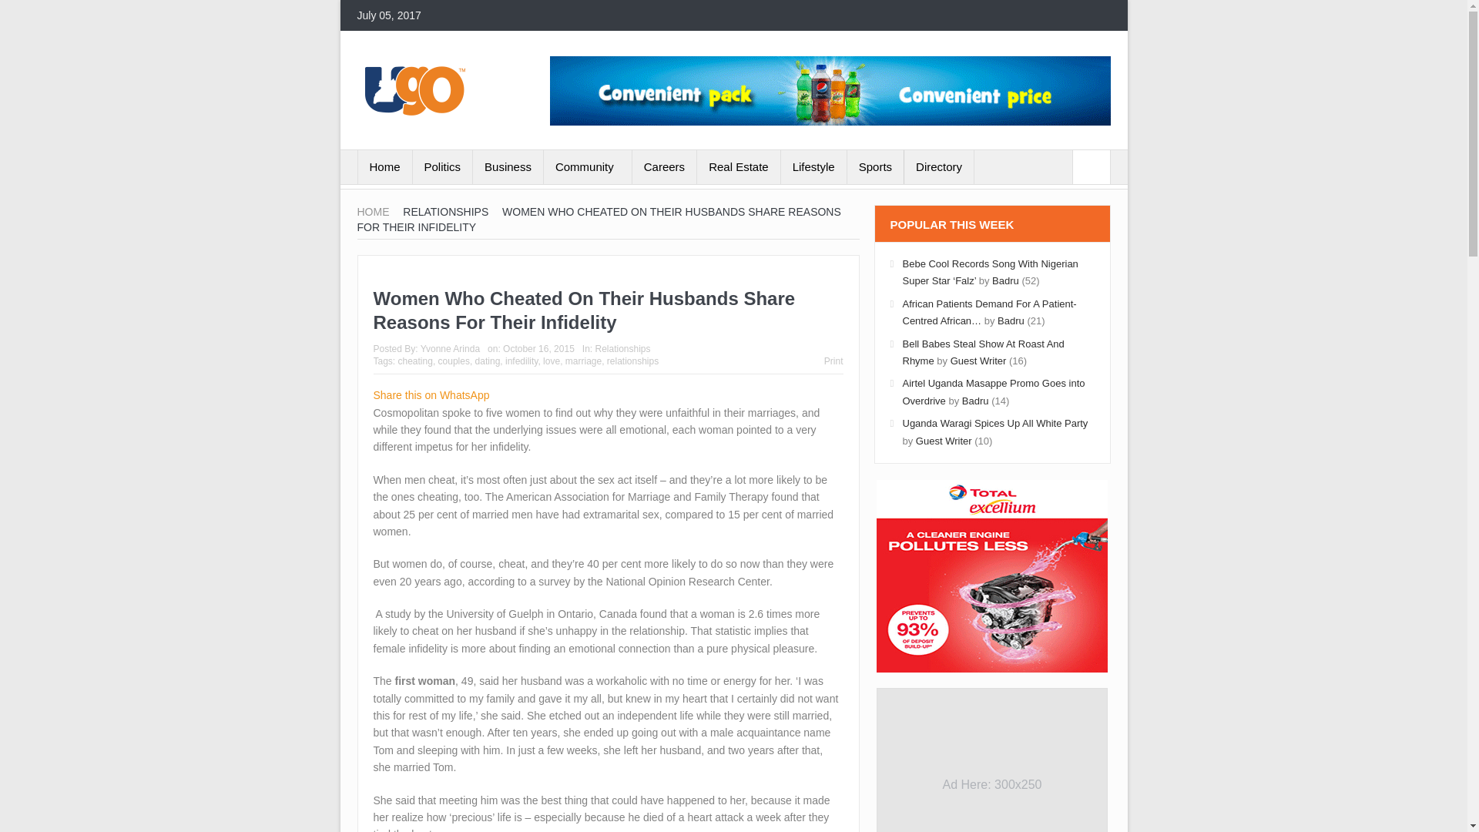  What do you see at coordinates (454, 361) in the screenshot?
I see `couples` at bounding box center [454, 361].